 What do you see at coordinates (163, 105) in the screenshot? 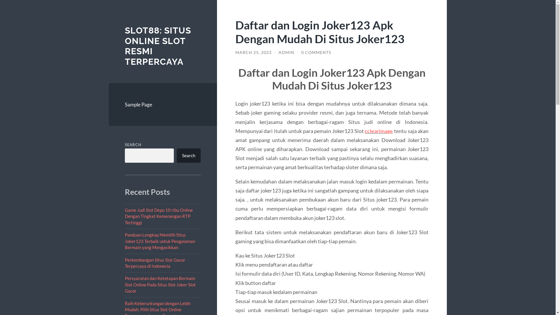
I see `Sample Page` at bounding box center [163, 105].